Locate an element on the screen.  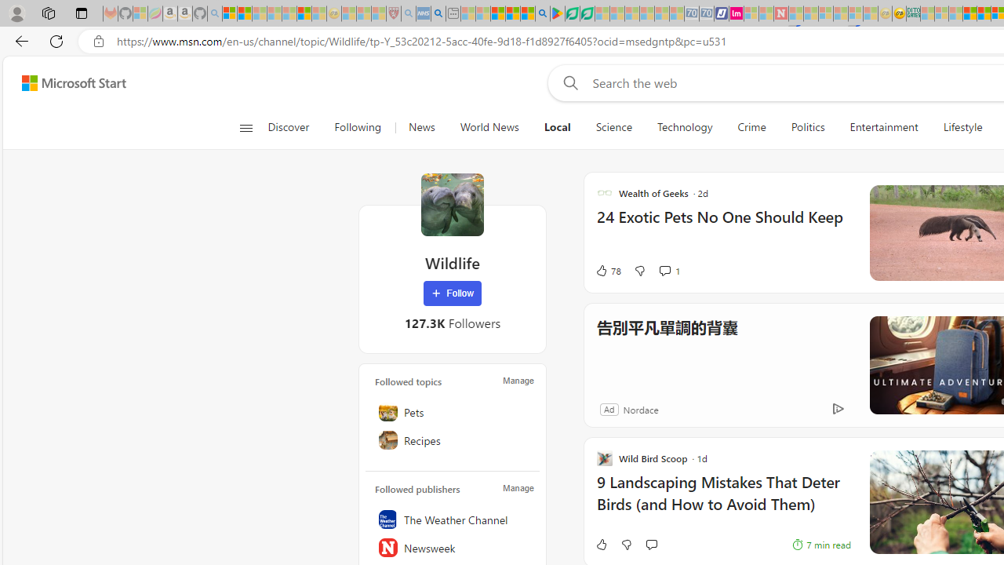
Newsweek is located at coordinates (453, 548).